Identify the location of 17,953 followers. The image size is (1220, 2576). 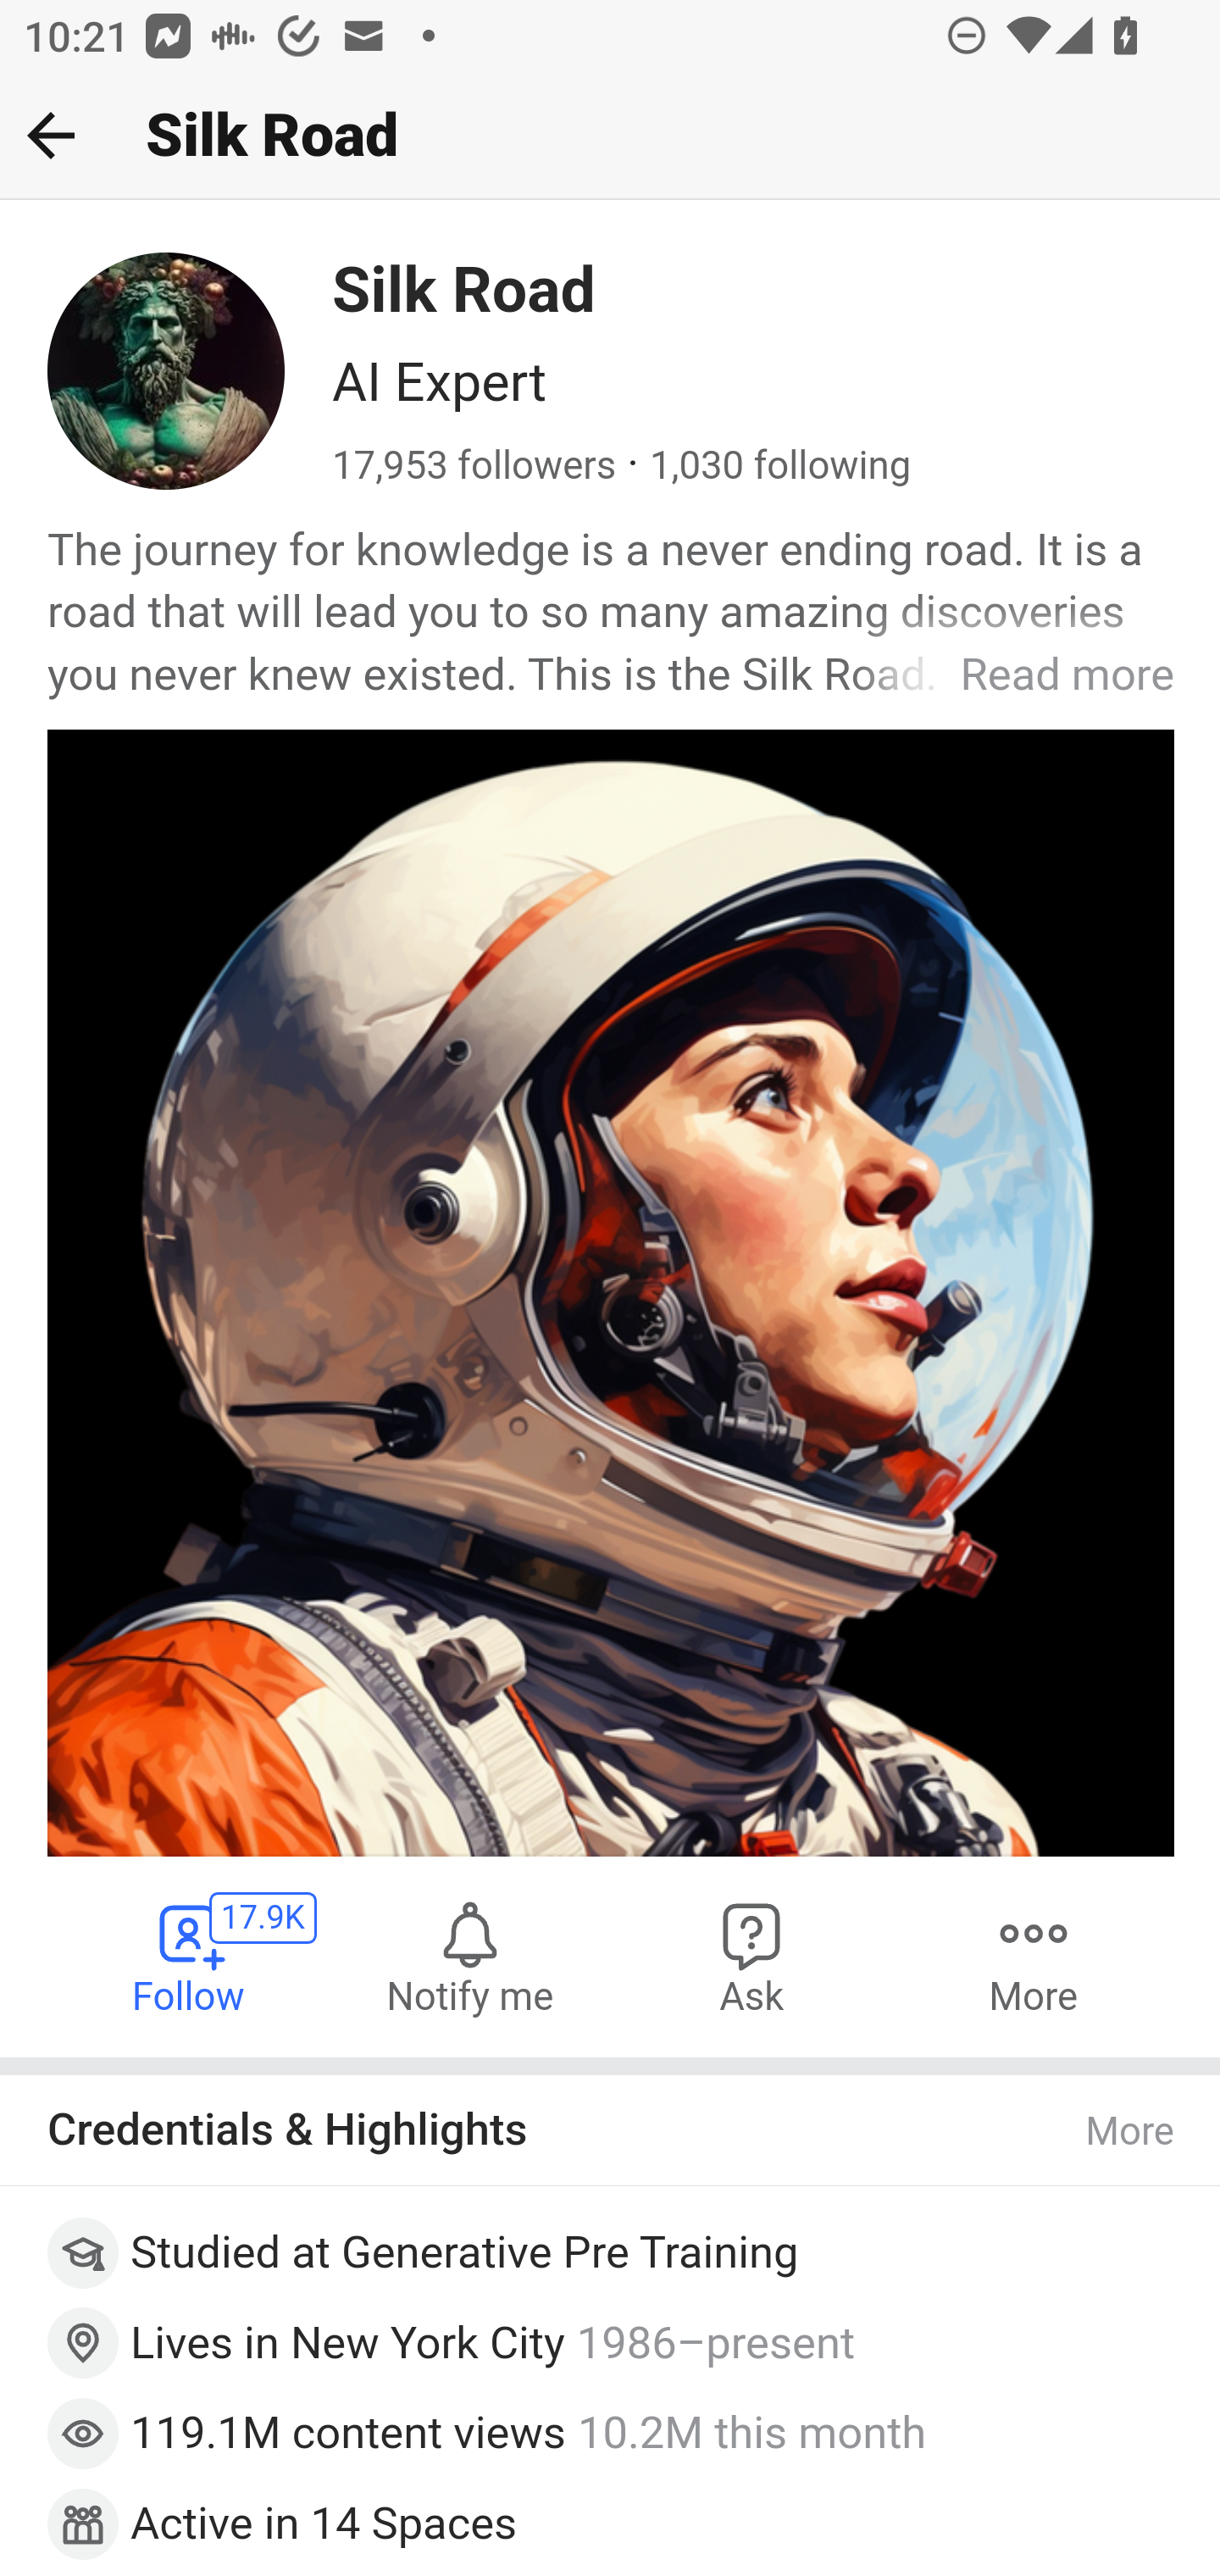
(475, 467).